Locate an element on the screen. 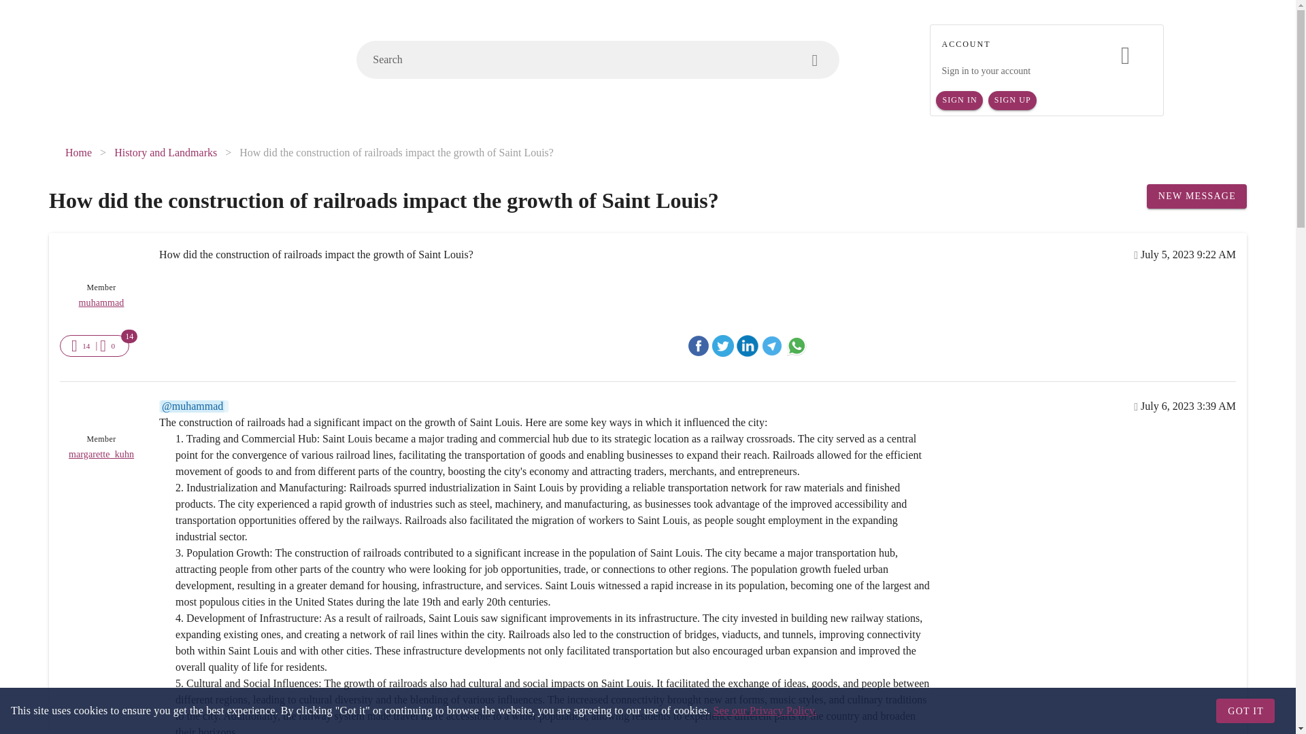  SIGN UP is located at coordinates (1012, 101).